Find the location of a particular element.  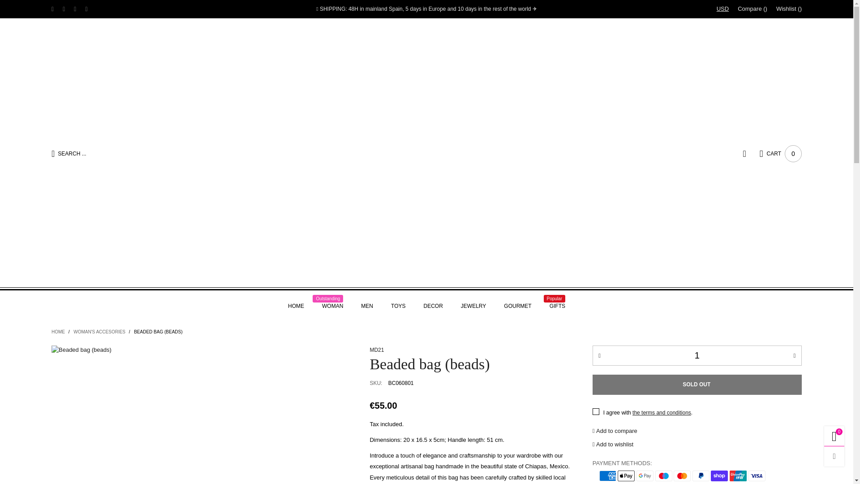

JEWELRY is located at coordinates (473, 306).